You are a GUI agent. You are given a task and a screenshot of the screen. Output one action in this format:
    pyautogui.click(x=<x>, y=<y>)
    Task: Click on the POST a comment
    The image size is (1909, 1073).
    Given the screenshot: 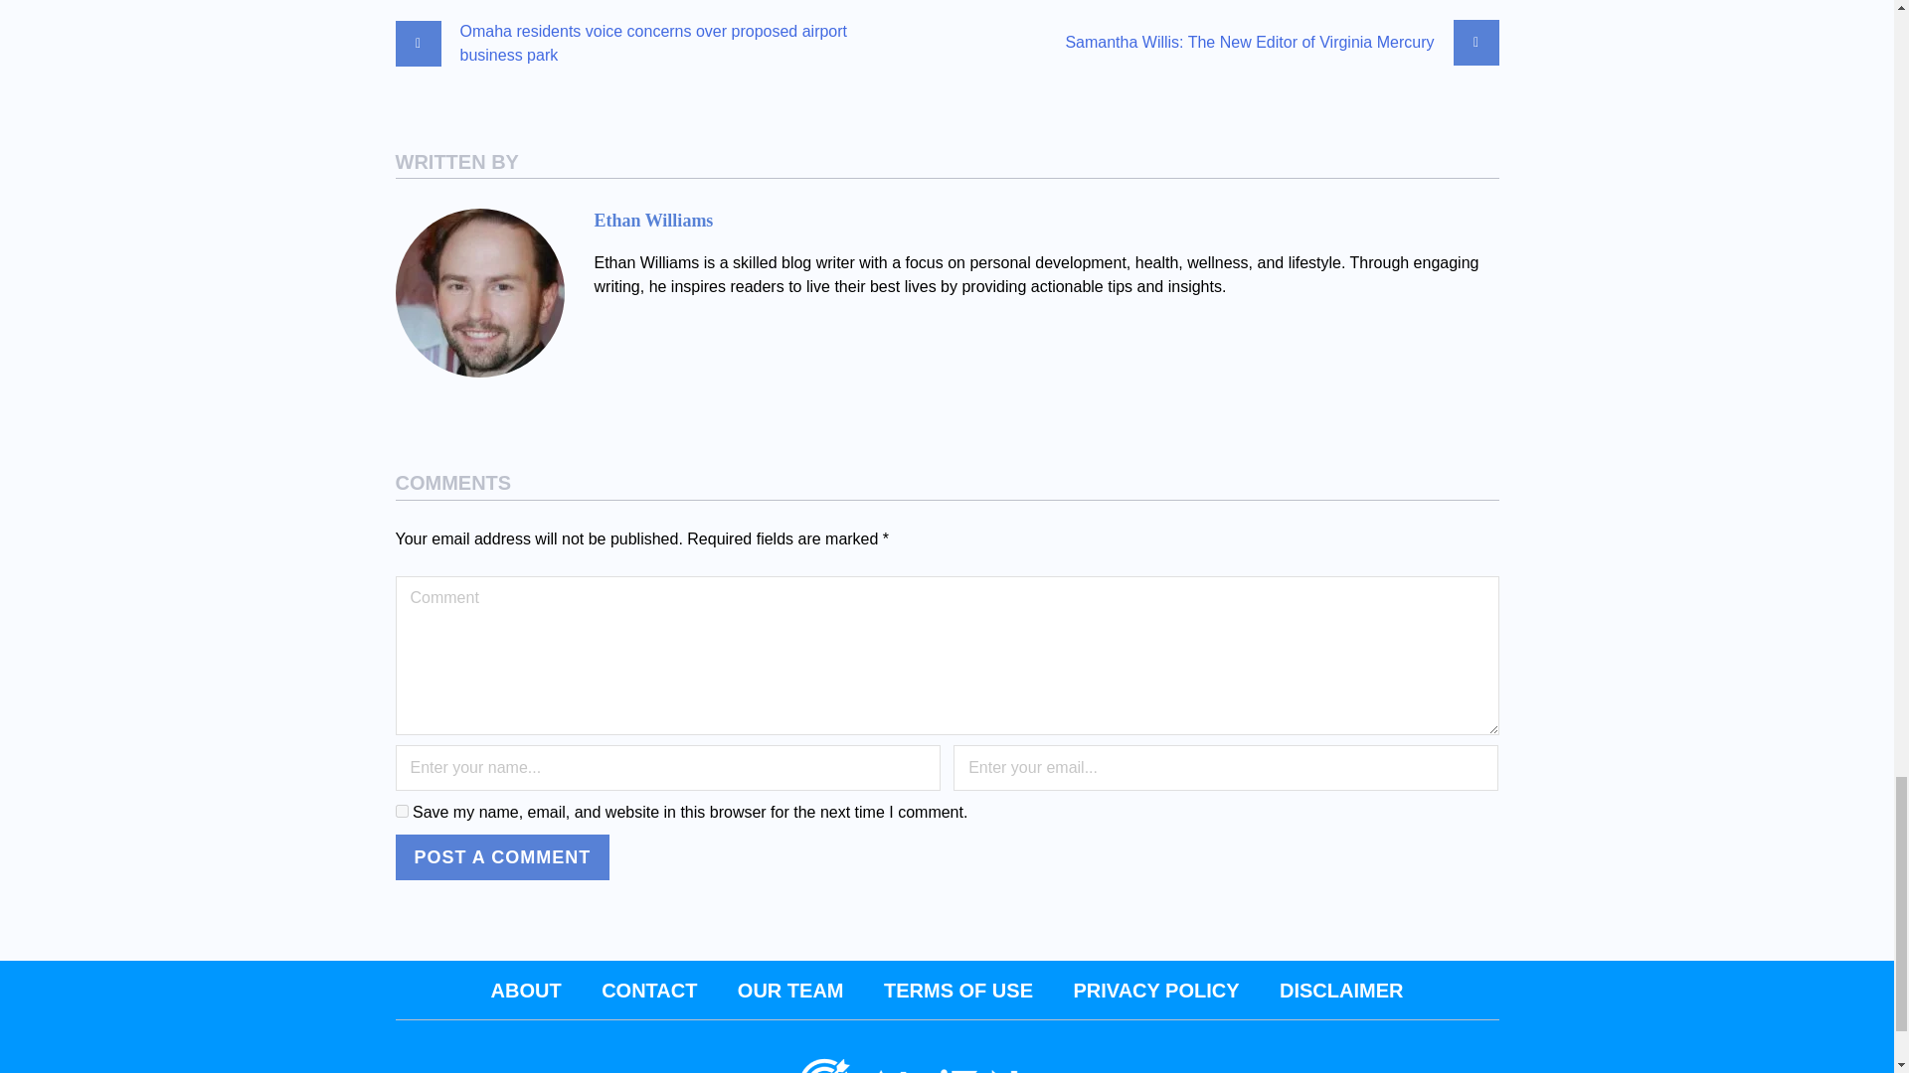 What is the action you would take?
    pyautogui.click(x=503, y=856)
    